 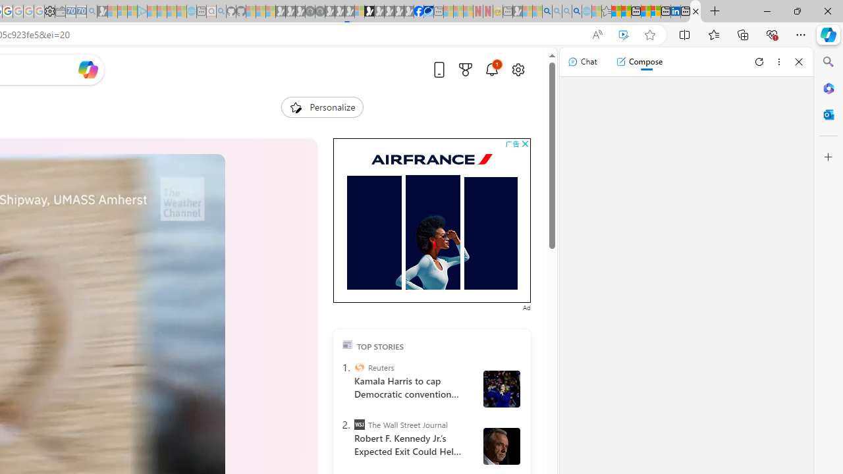 I want to click on LinkedIn, so click(x=675, y=12).